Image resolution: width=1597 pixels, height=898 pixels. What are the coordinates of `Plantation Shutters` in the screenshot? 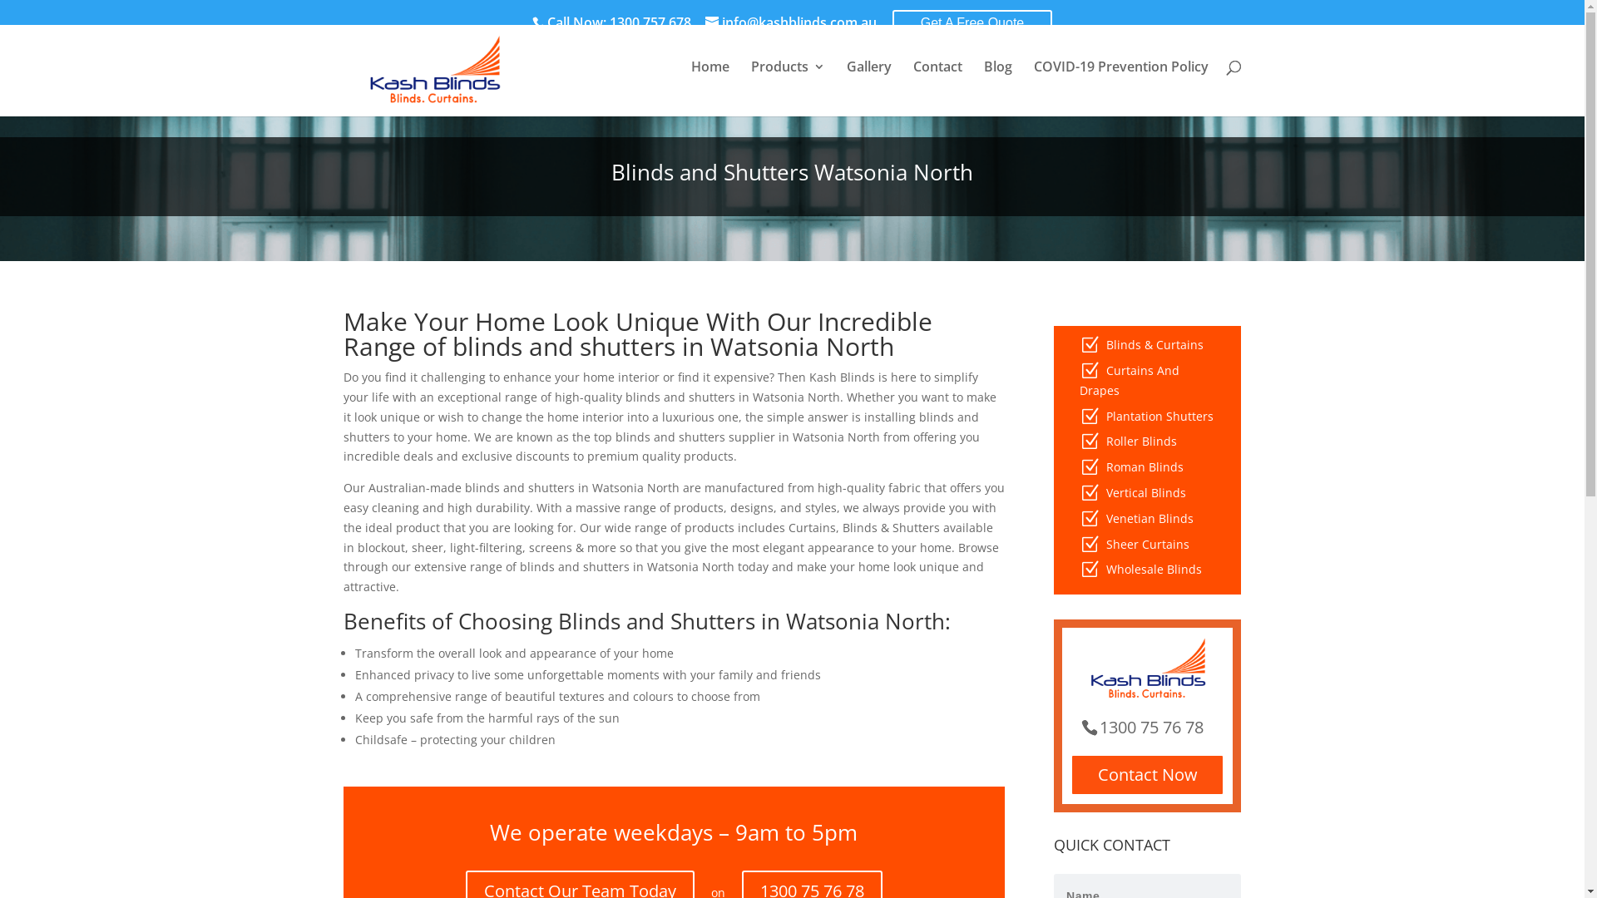 It's located at (1159, 416).